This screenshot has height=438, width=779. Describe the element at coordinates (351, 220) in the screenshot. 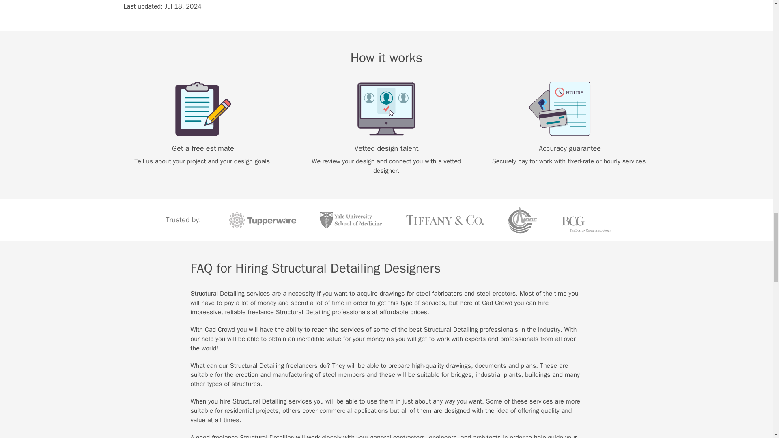

I see `Yale University School of Medicine` at that location.